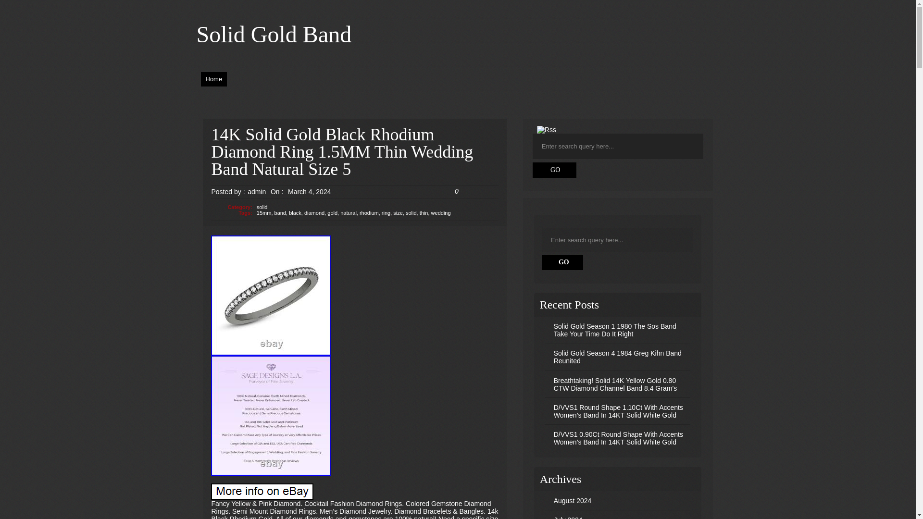 Image resolution: width=923 pixels, height=519 pixels. What do you see at coordinates (412, 213) in the screenshot?
I see `solid` at bounding box center [412, 213].